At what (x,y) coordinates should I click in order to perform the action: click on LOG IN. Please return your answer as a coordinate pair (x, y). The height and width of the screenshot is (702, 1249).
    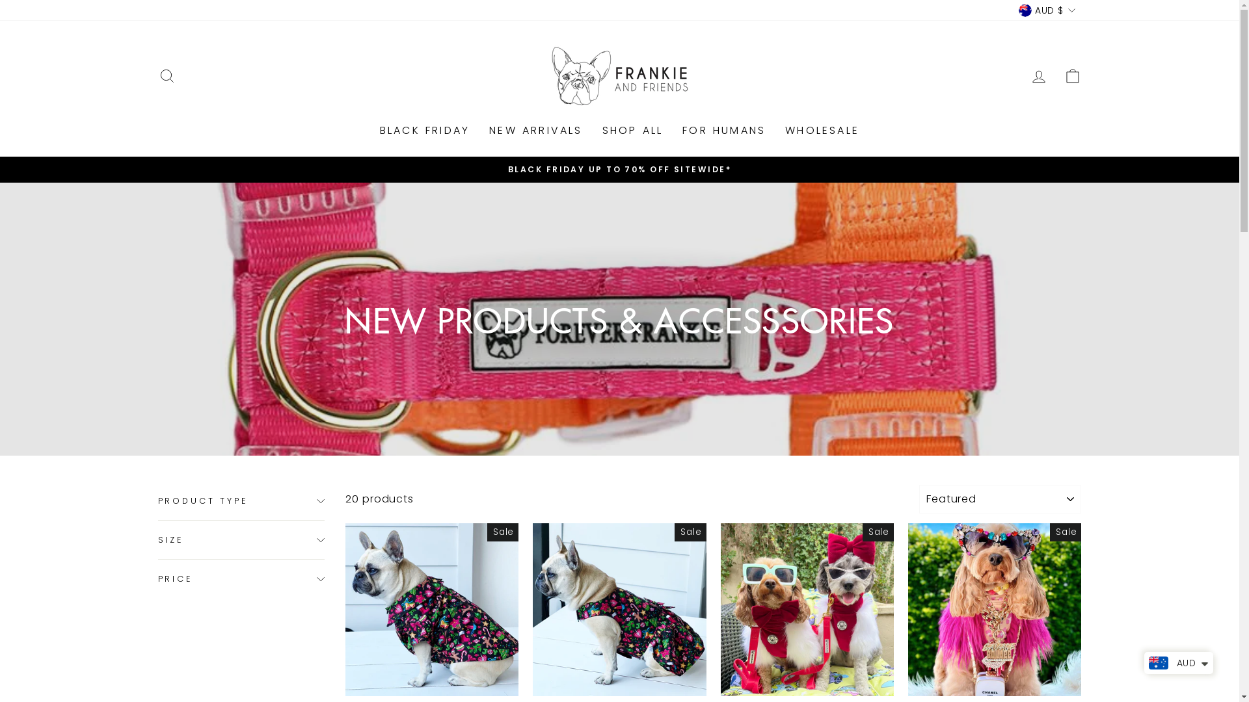
    Looking at the image, I should click on (1038, 75).